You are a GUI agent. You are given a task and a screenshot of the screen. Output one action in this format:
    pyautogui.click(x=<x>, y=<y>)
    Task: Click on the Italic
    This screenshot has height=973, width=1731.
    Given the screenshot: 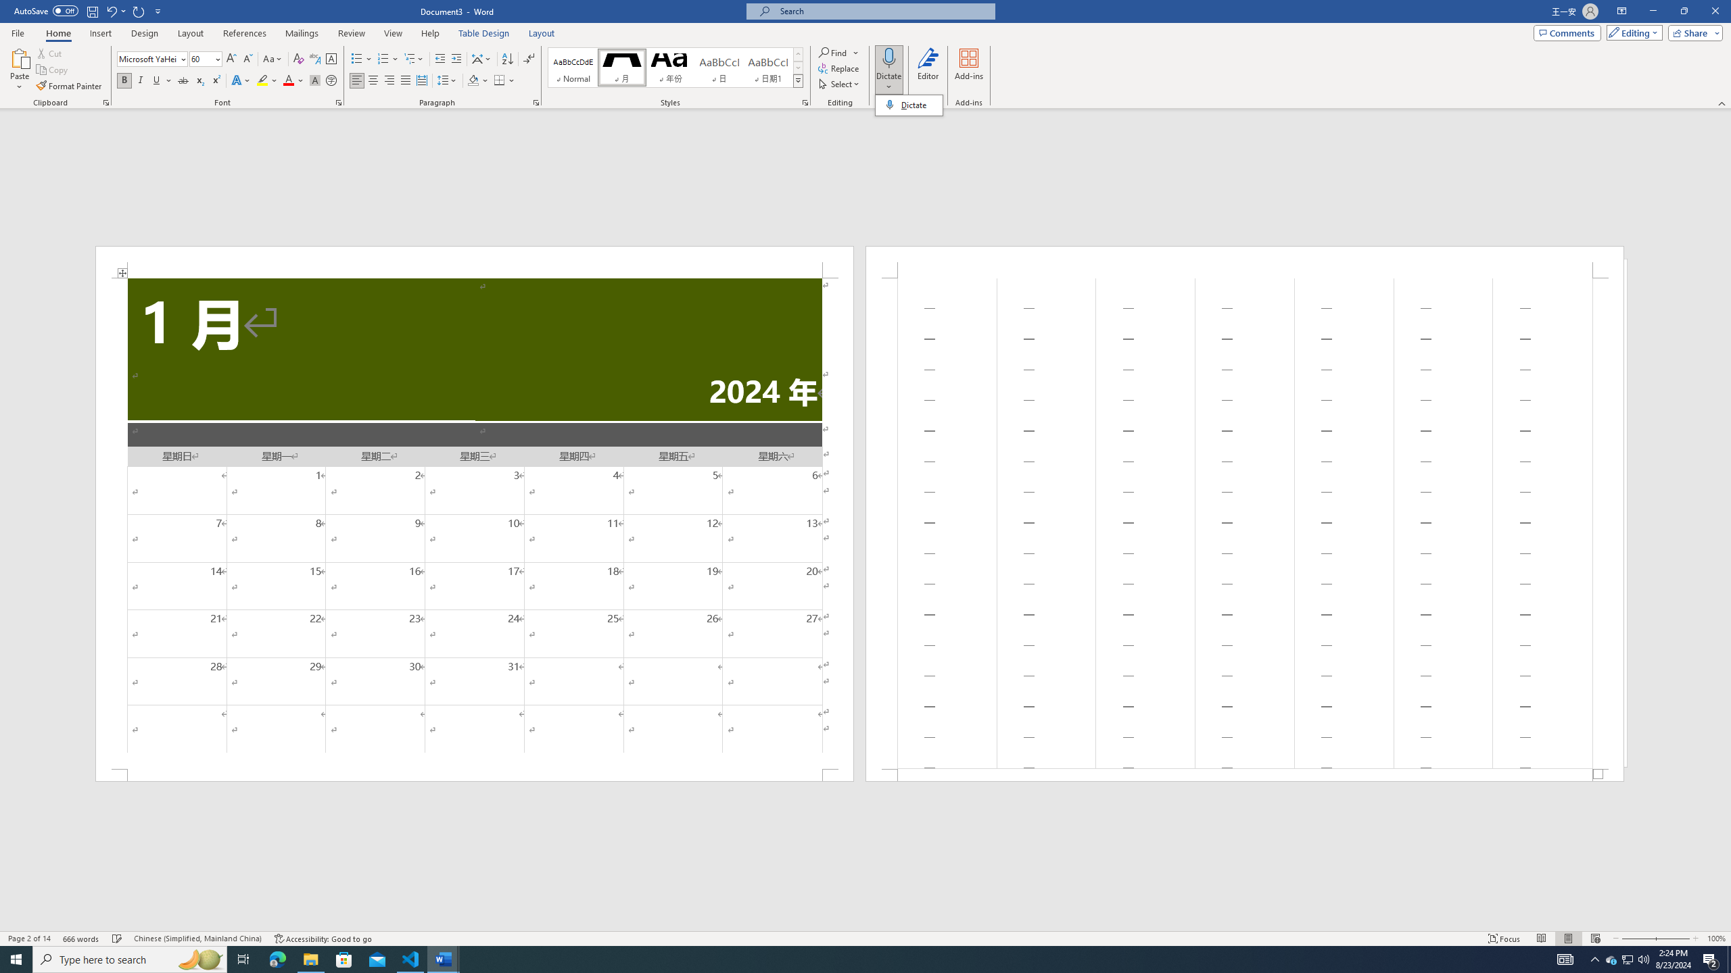 What is the action you would take?
    pyautogui.click(x=141, y=81)
    